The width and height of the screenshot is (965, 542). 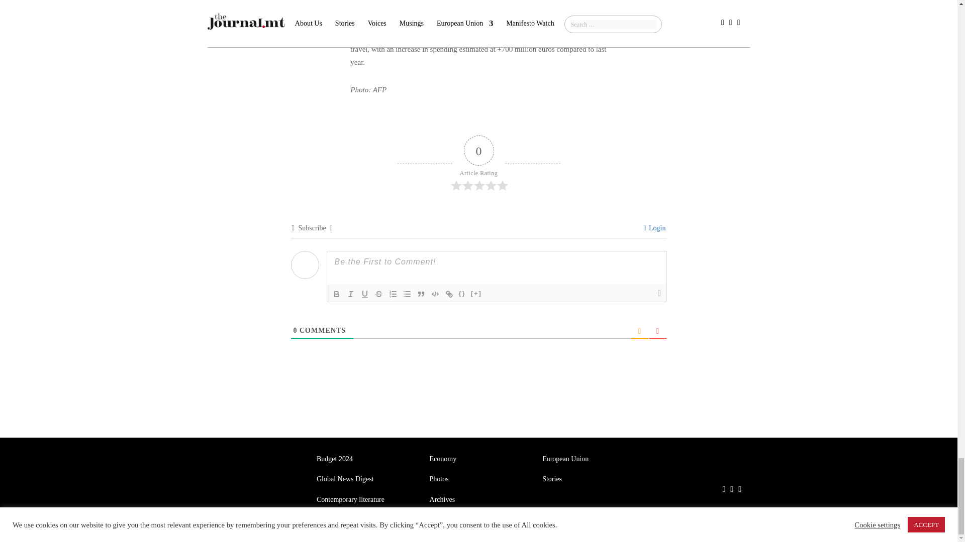 I want to click on Blockquote, so click(x=421, y=294).